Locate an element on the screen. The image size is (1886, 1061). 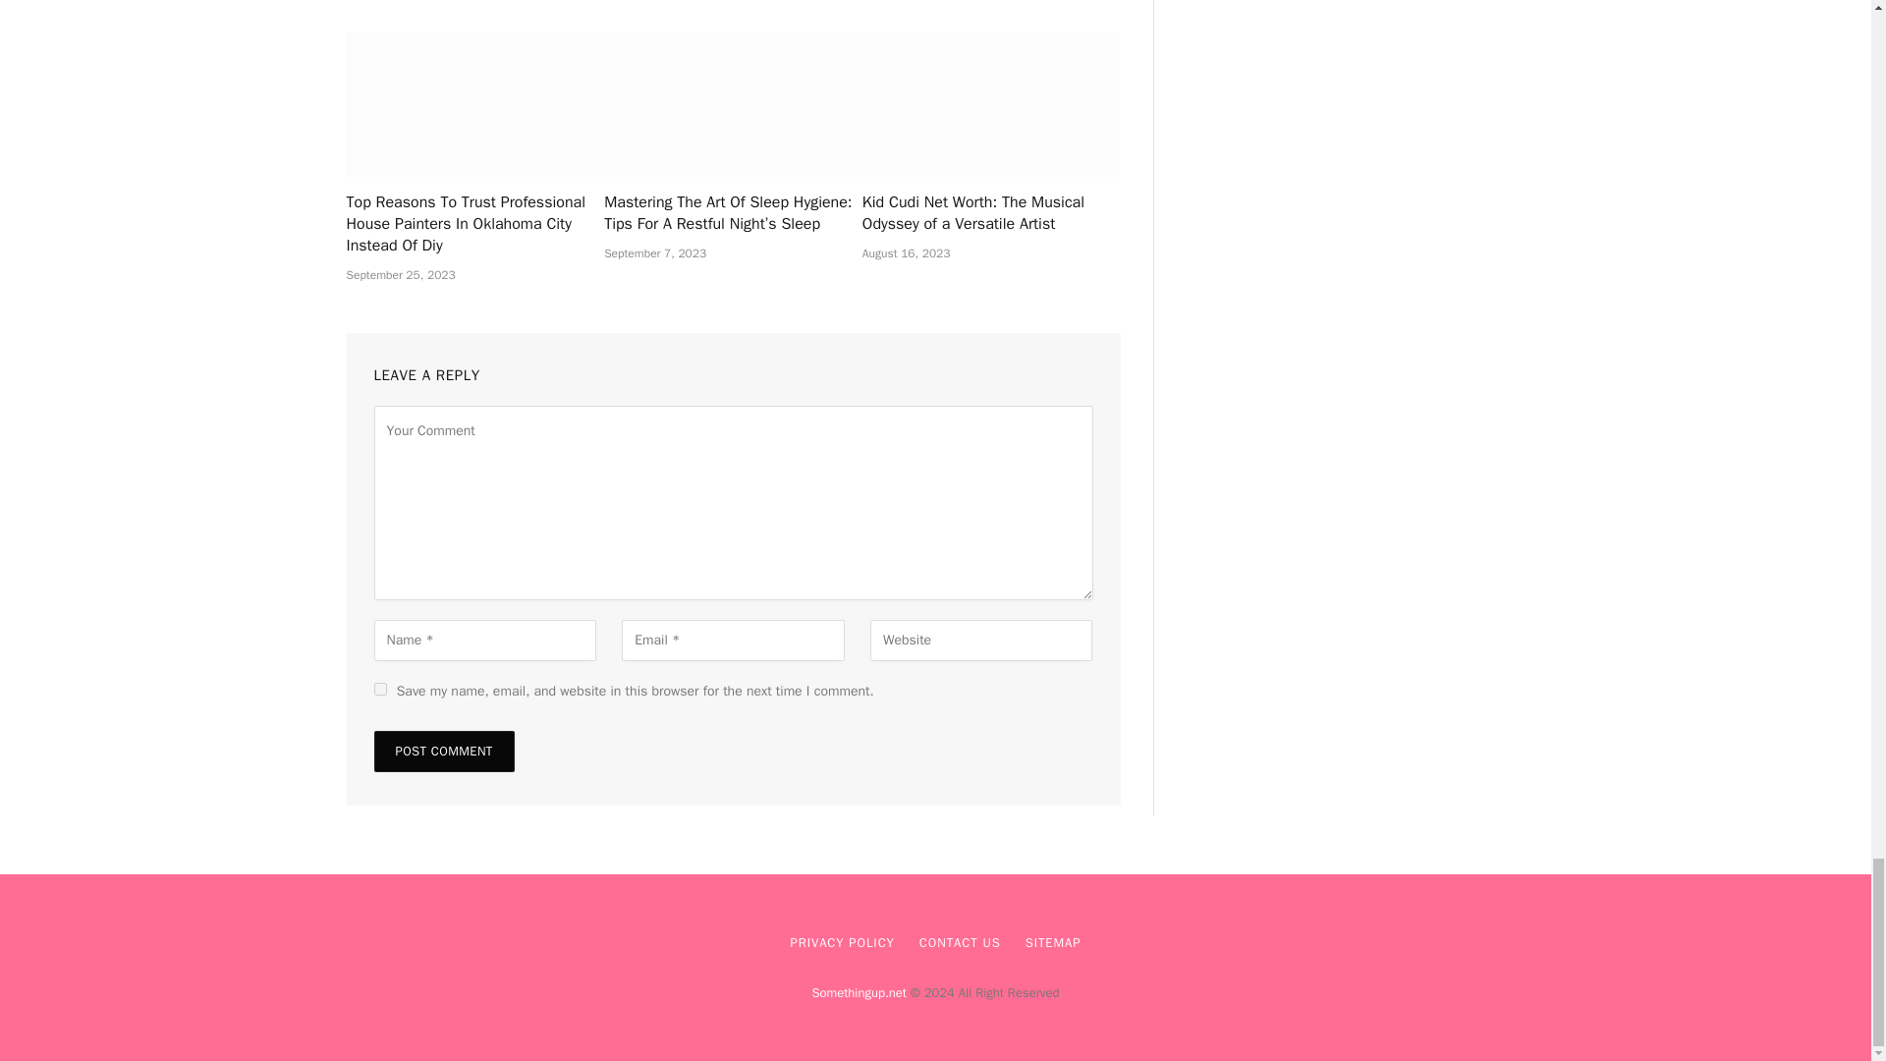
Post Comment is located at coordinates (443, 752).